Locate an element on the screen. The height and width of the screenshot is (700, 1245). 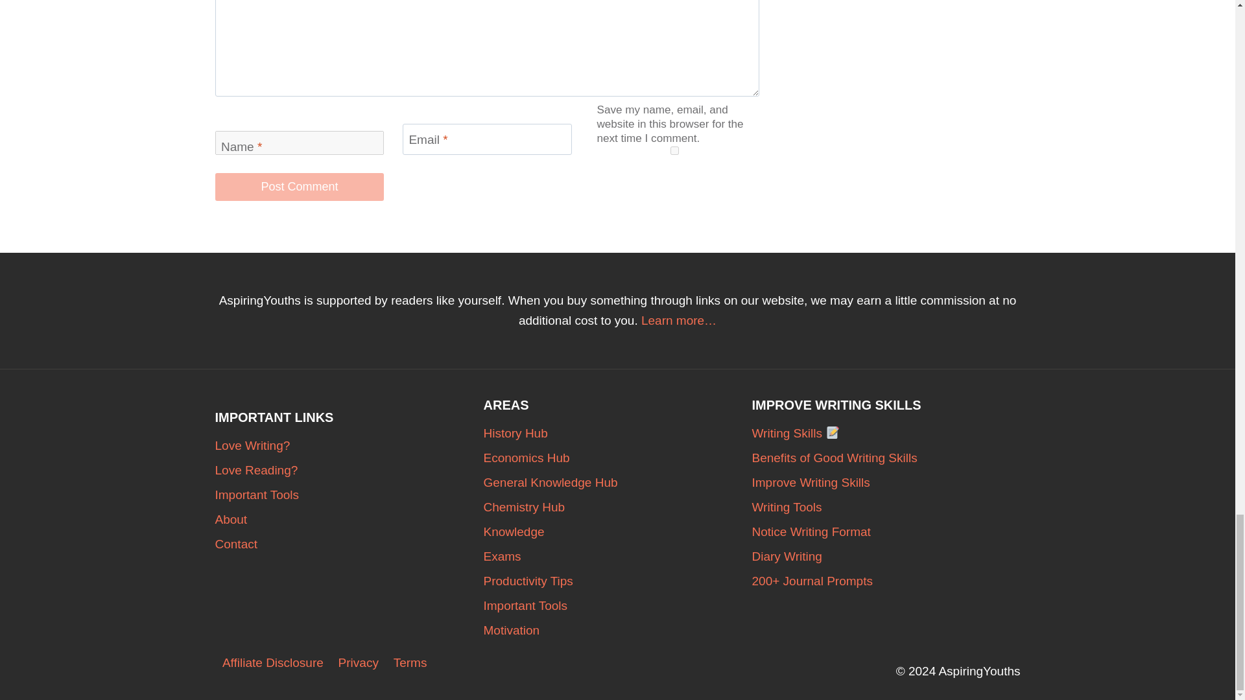
About is located at coordinates (350, 520).